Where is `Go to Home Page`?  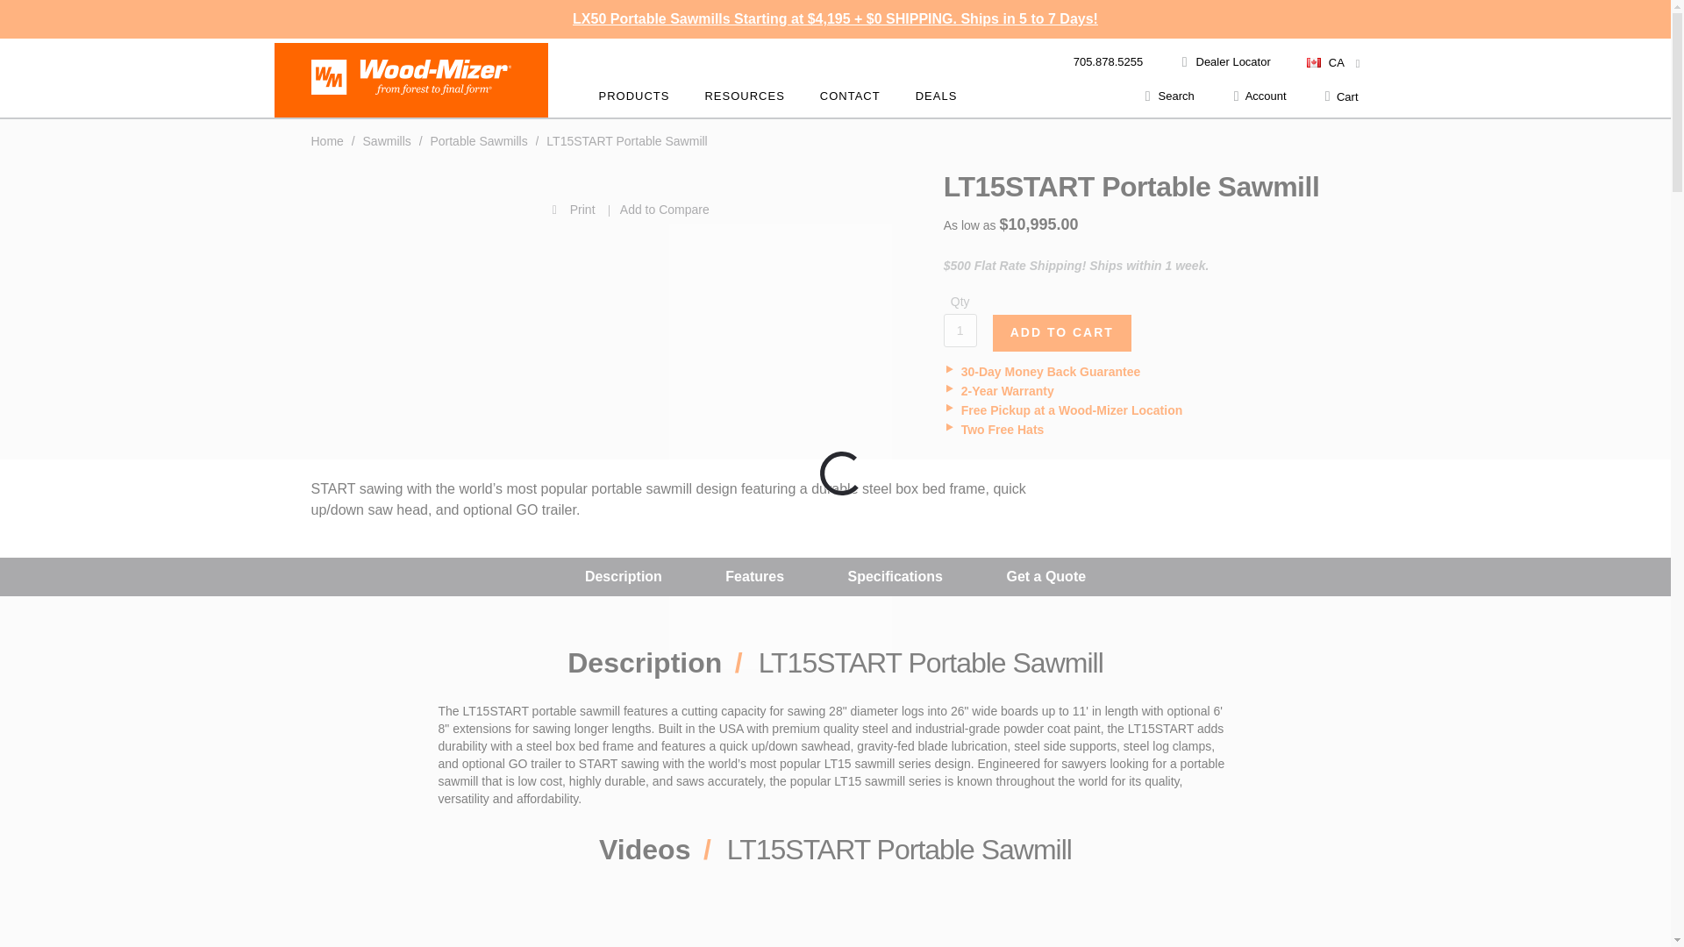 Go to Home Page is located at coordinates (328, 140).